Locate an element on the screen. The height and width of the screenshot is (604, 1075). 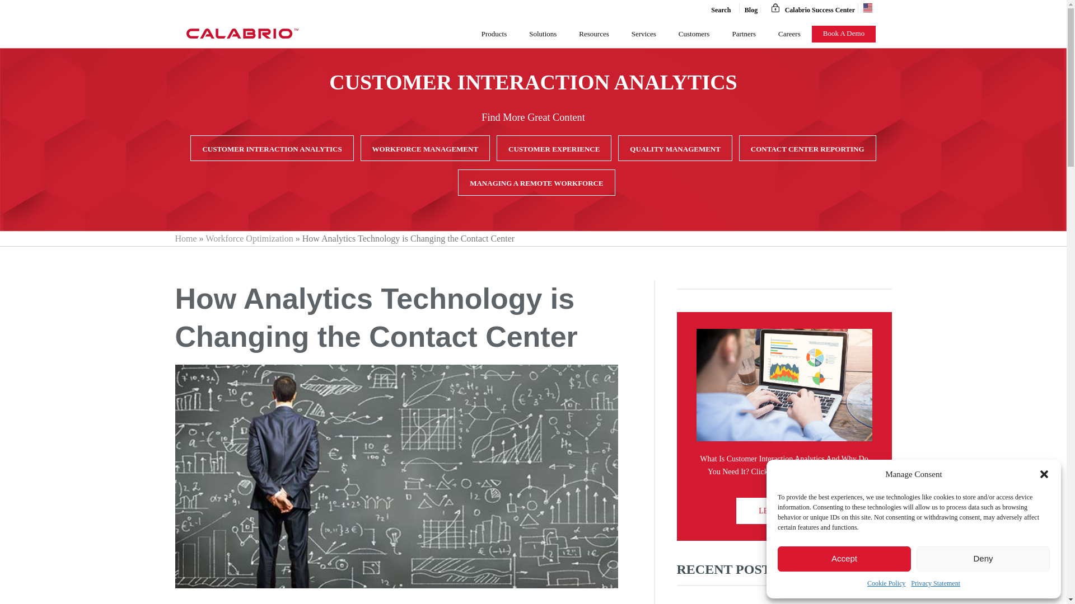
Book A Demo is located at coordinates (843, 34).